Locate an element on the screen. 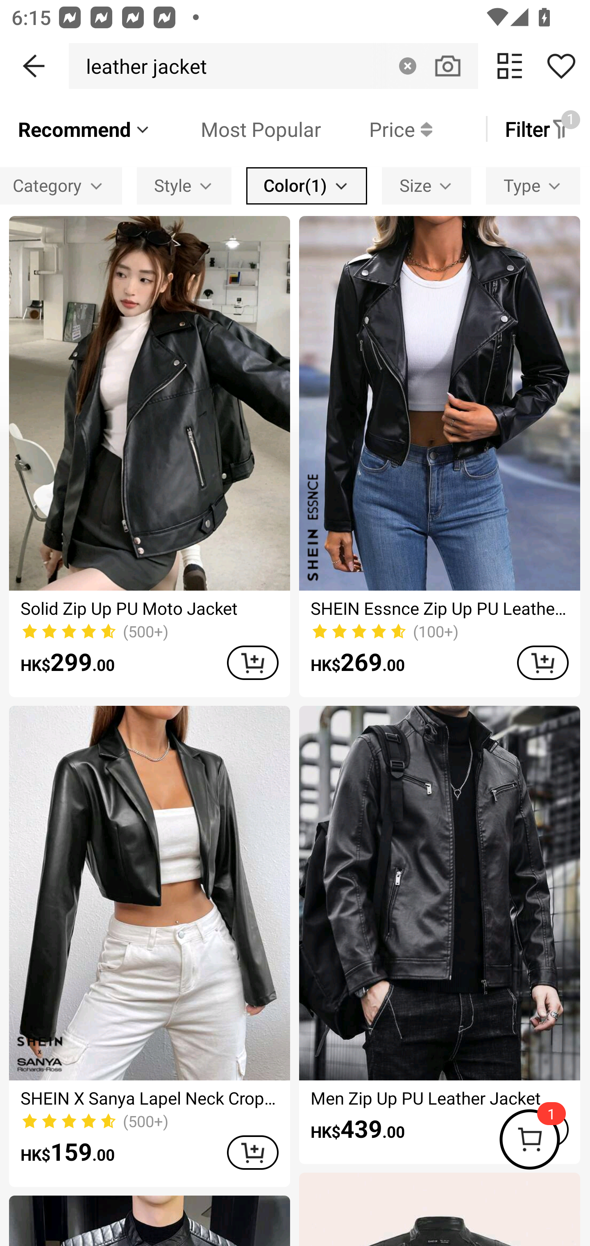  Most Popular is located at coordinates (236, 129).